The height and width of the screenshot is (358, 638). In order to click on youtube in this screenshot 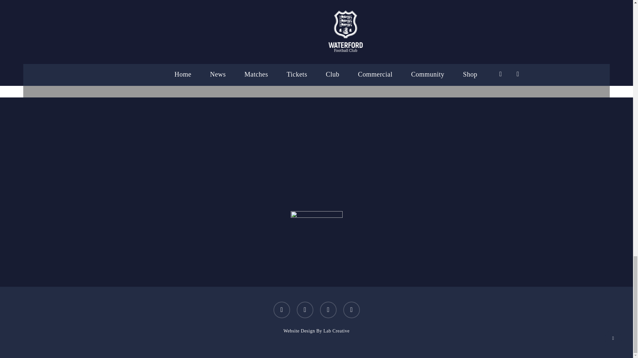, I will do `click(328, 310)`.